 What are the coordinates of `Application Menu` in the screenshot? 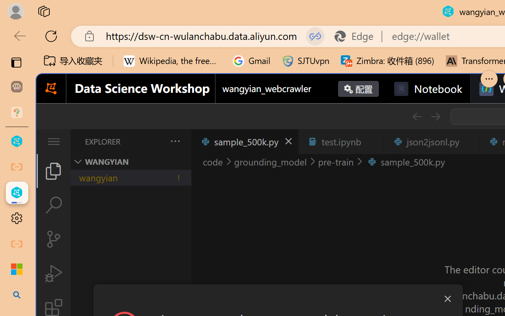 It's located at (54, 141).